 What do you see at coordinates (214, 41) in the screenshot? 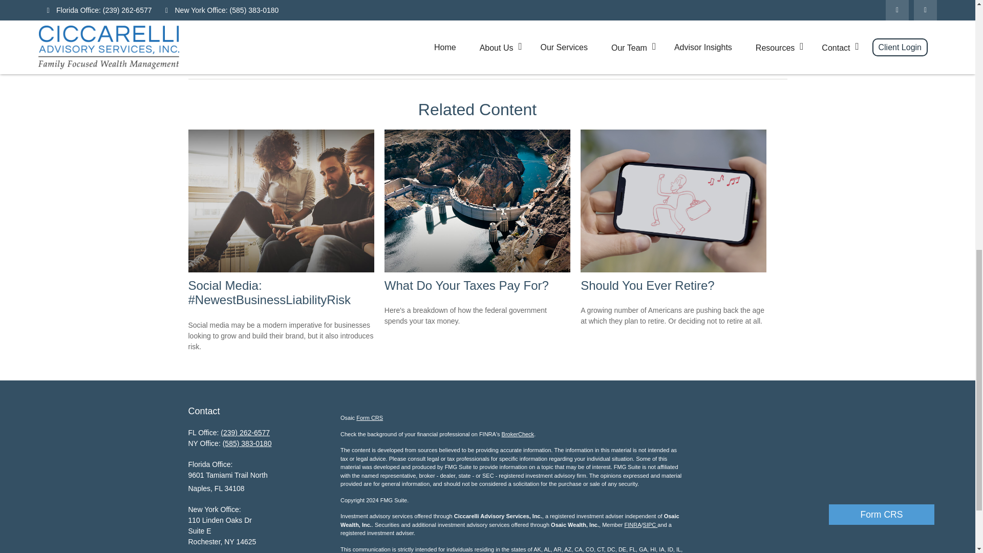
I see `Submit` at bounding box center [214, 41].